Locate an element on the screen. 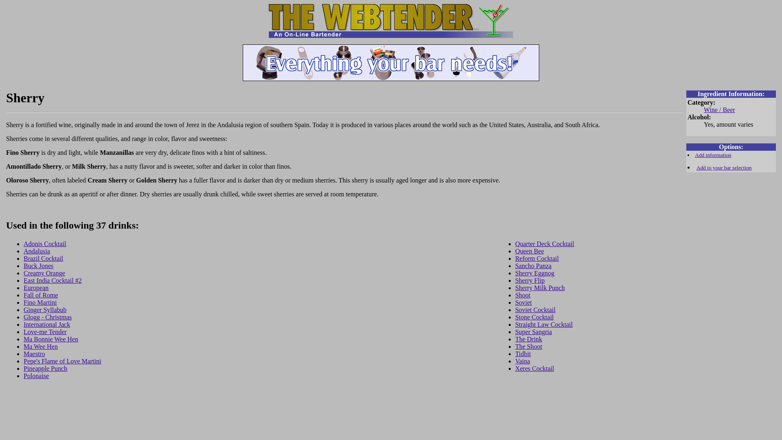 This screenshot has width=782, height=440. Polonaise is located at coordinates (36, 376).